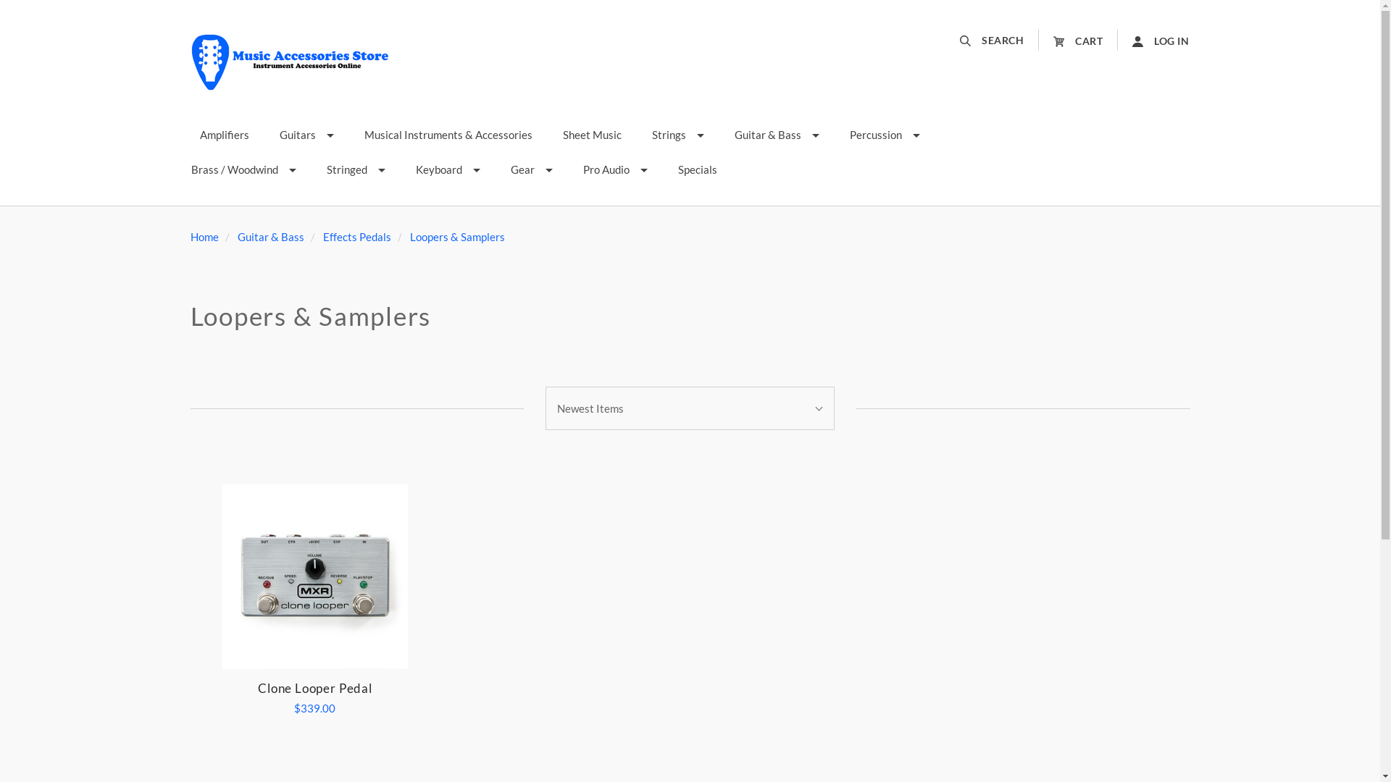  Describe the element at coordinates (306, 135) in the screenshot. I see `Guitars` at that location.